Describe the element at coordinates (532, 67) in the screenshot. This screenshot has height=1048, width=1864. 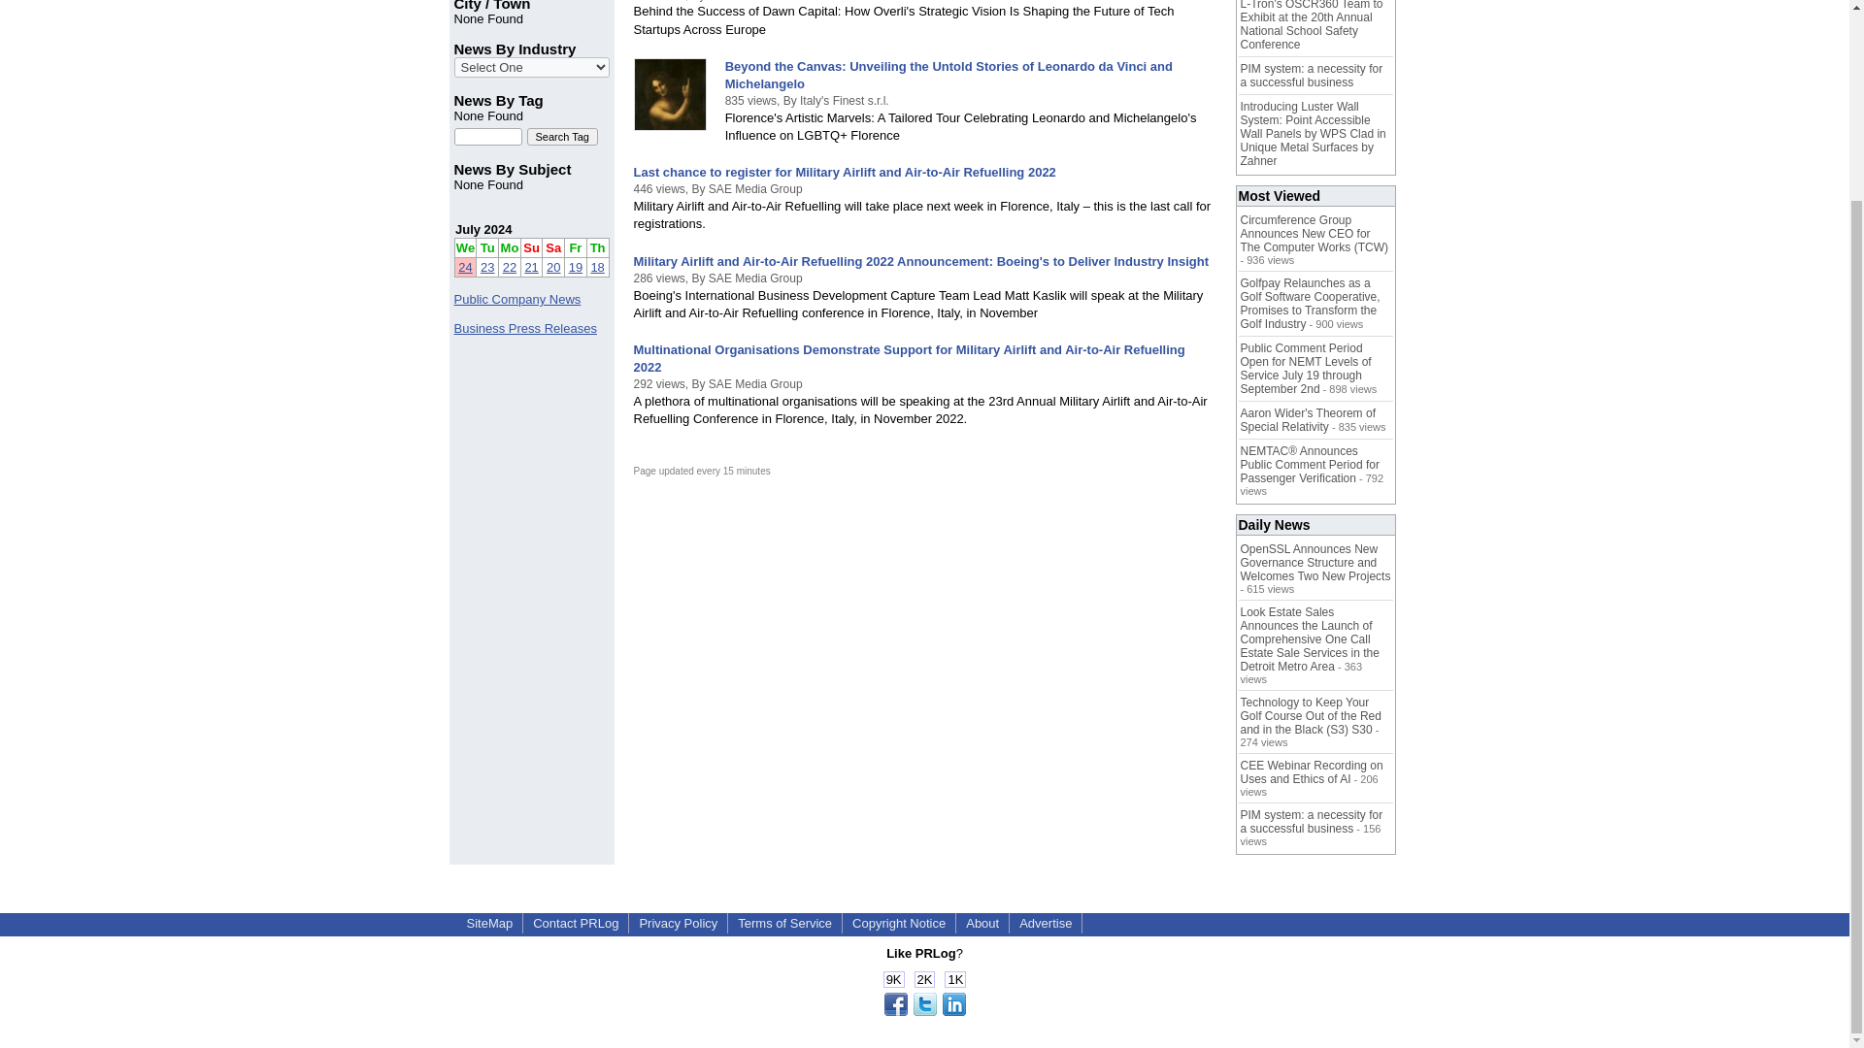
I see `Click on an option to filter or browse by that option` at that location.